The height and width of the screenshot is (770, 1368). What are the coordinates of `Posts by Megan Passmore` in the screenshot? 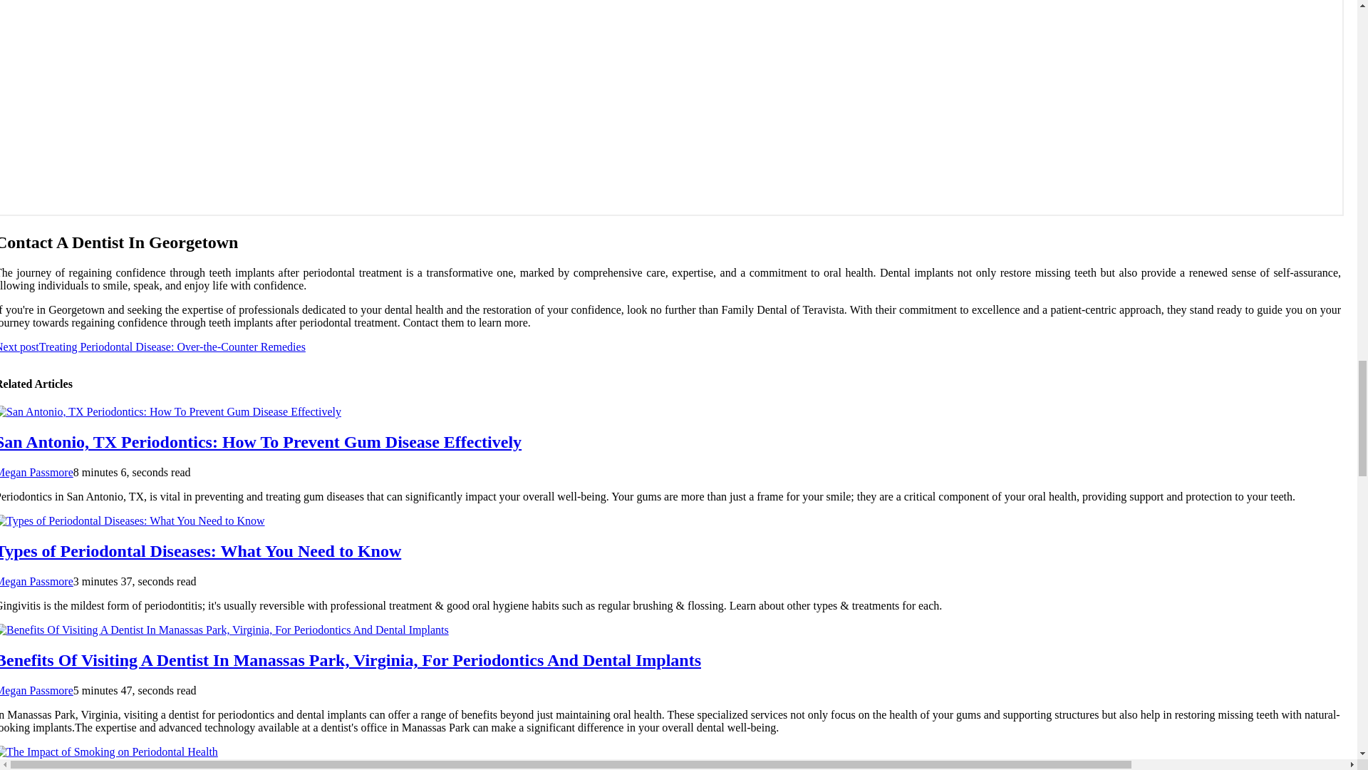 It's located at (37, 472).